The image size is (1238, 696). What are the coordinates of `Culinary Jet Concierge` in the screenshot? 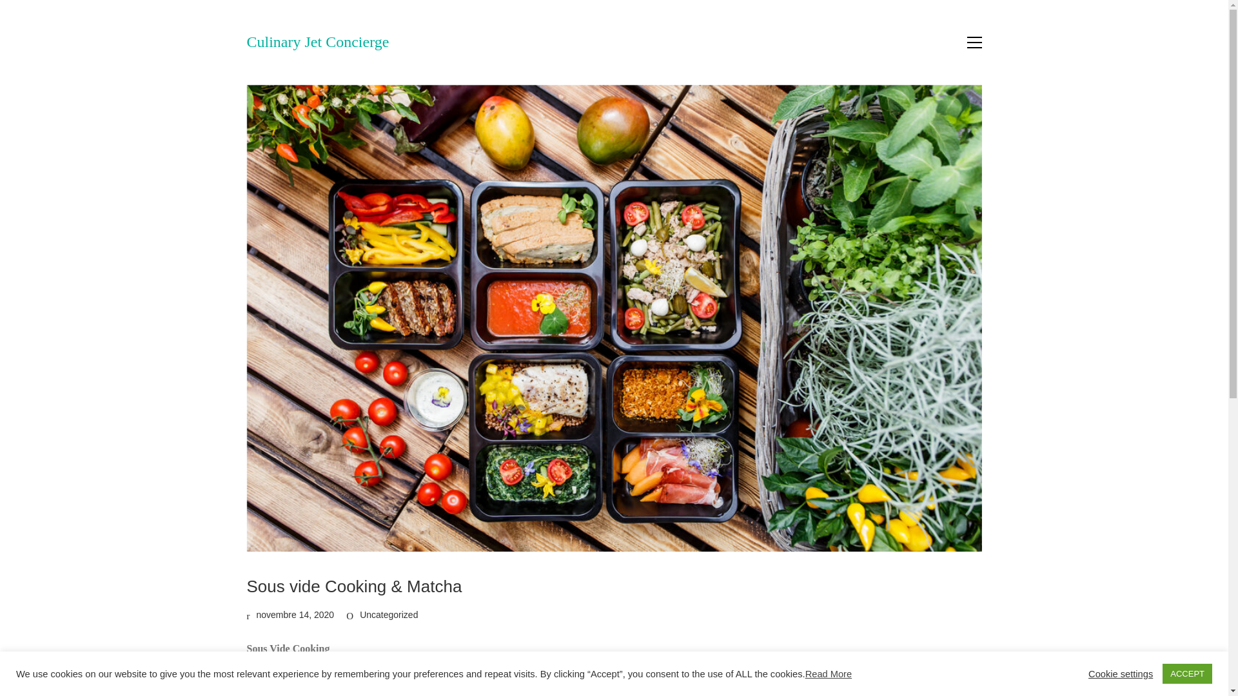 It's located at (317, 43).